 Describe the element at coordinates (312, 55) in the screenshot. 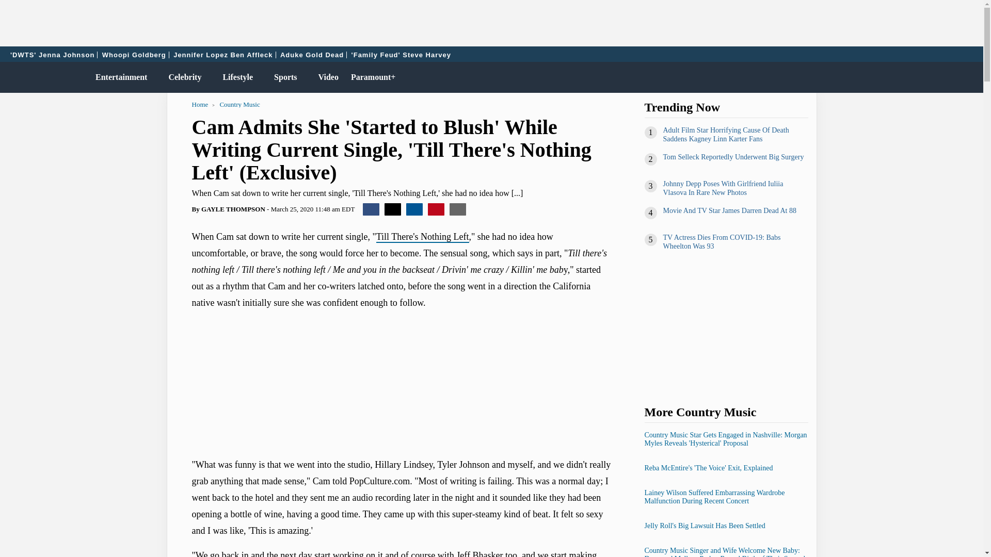

I see `Aduke Gold Dead` at that location.